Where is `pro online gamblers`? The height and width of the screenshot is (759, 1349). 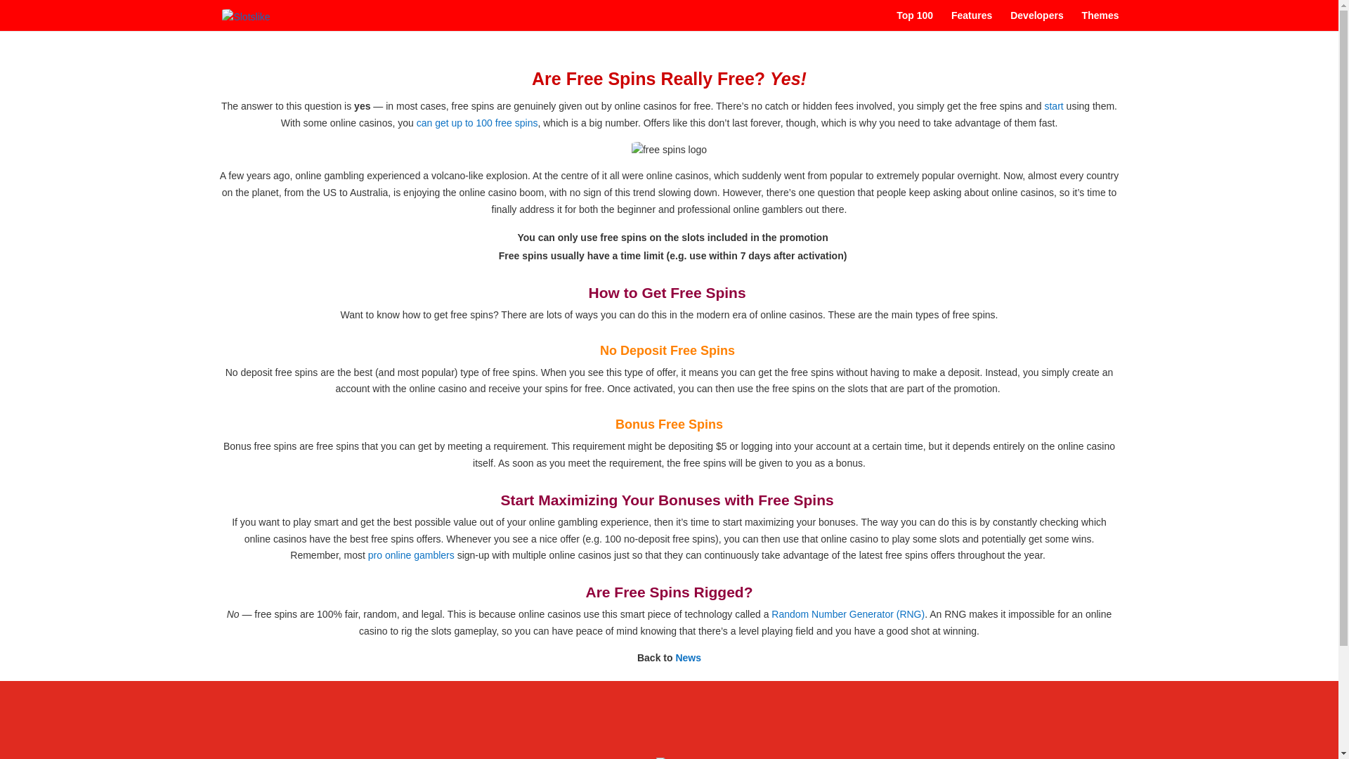 pro online gamblers is located at coordinates (412, 555).